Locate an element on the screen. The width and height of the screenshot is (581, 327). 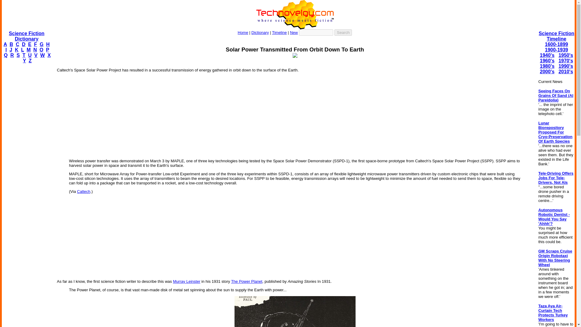
Caltech is located at coordinates (83, 191).